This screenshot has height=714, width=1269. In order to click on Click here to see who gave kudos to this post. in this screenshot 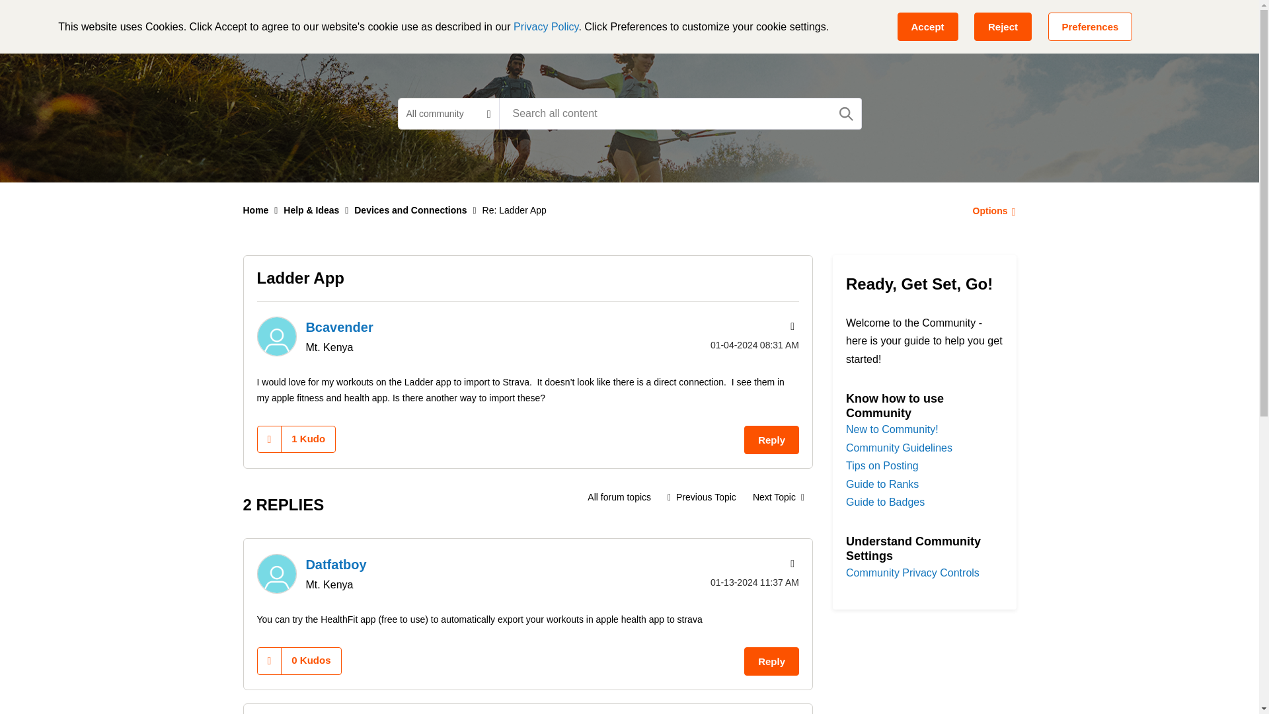, I will do `click(308, 438)`.